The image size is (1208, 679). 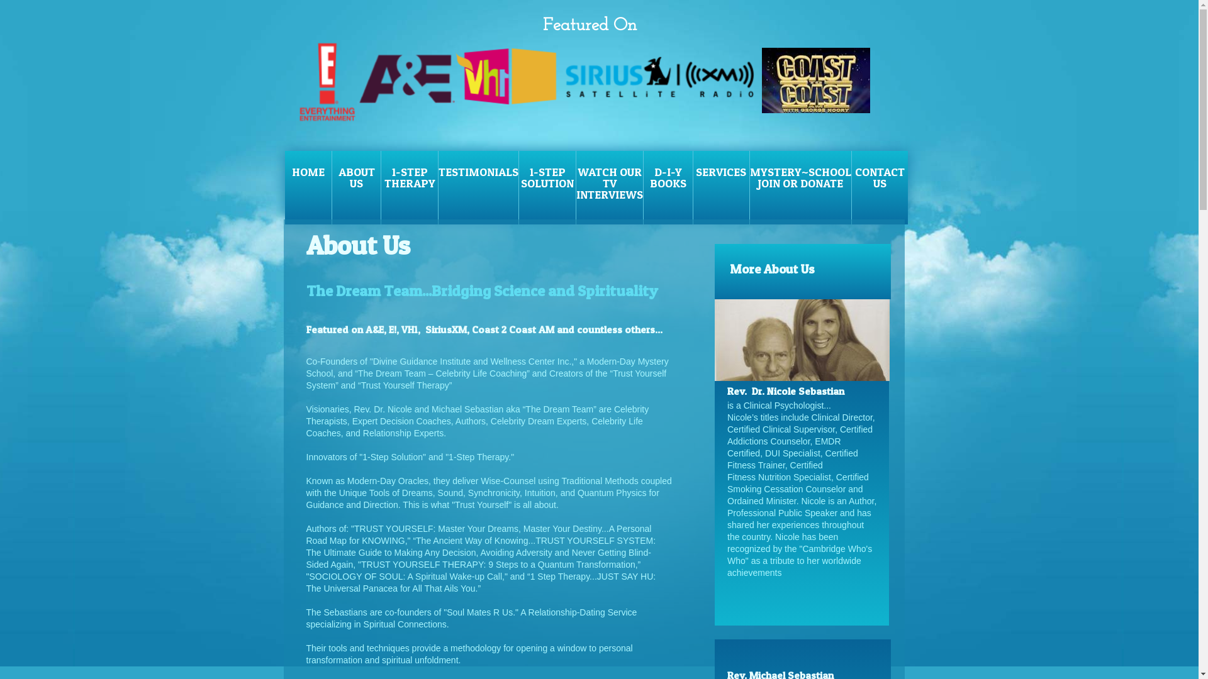 I want to click on D-I-Y BOOKS, so click(x=668, y=187).